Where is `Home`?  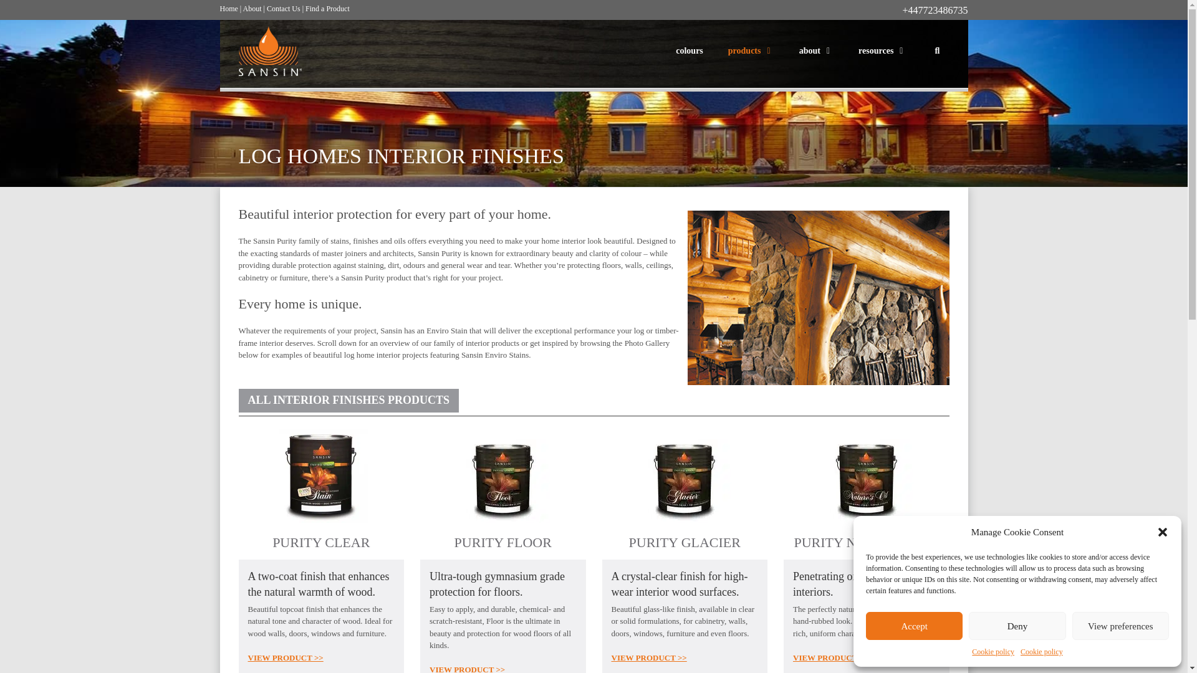 Home is located at coordinates (228, 8).